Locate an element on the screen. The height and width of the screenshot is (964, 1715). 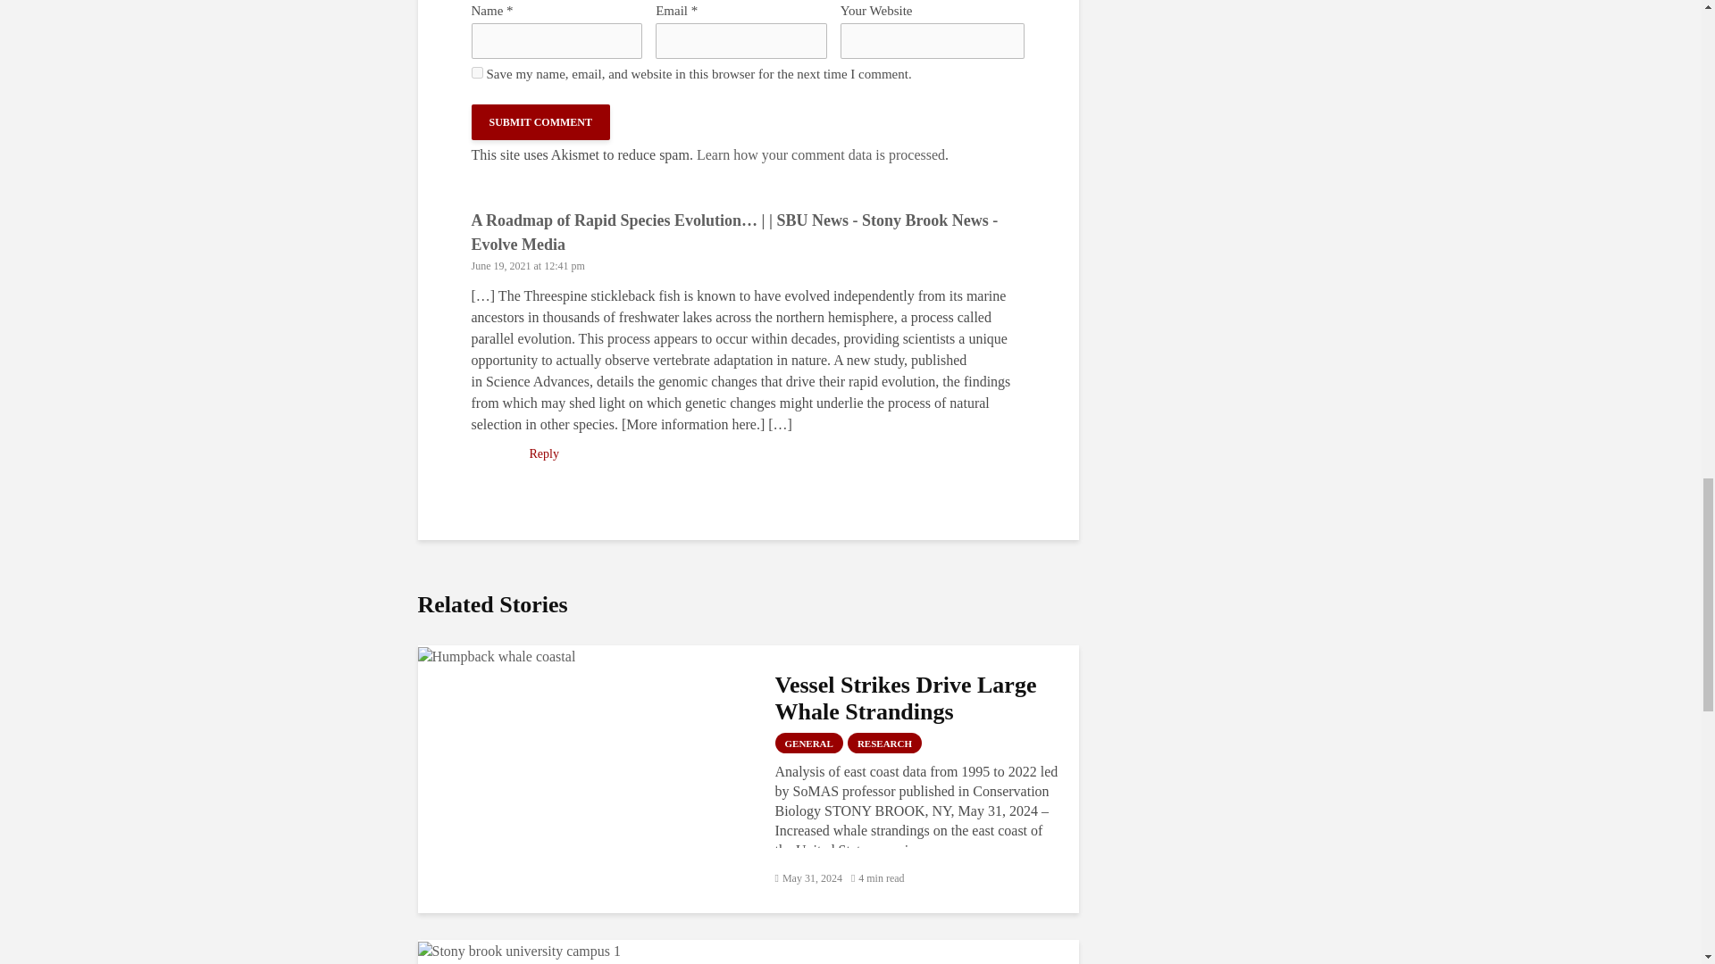
Submit Comment is located at coordinates (541, 121).